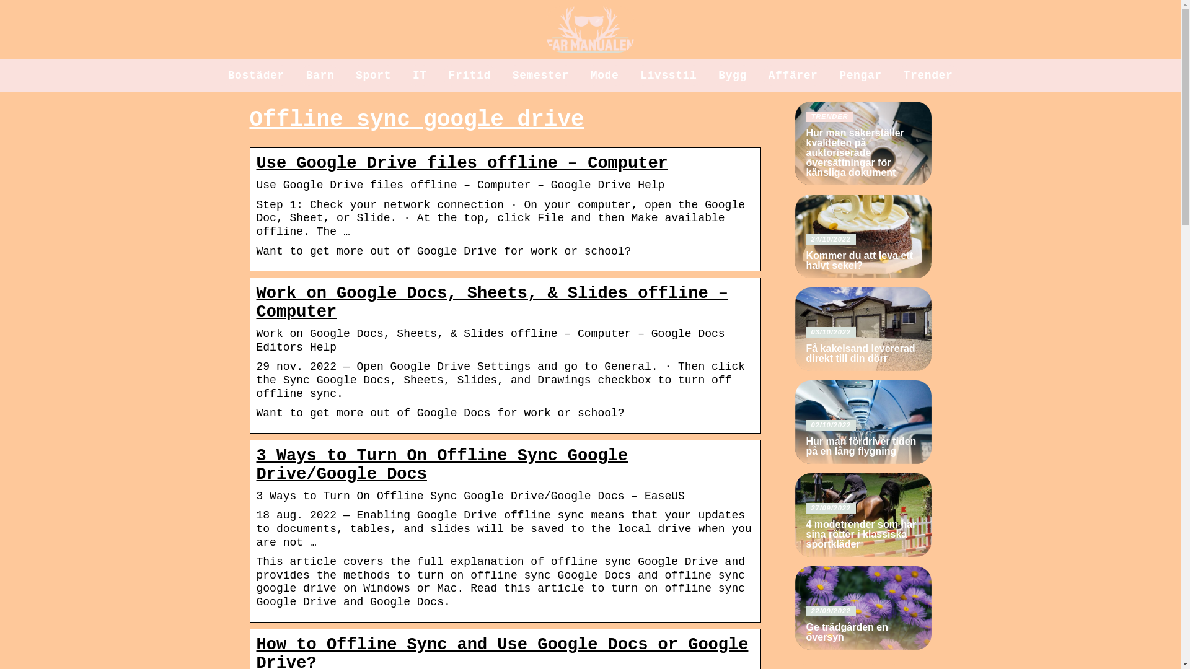  I want to click on IT, so click(420, 76).